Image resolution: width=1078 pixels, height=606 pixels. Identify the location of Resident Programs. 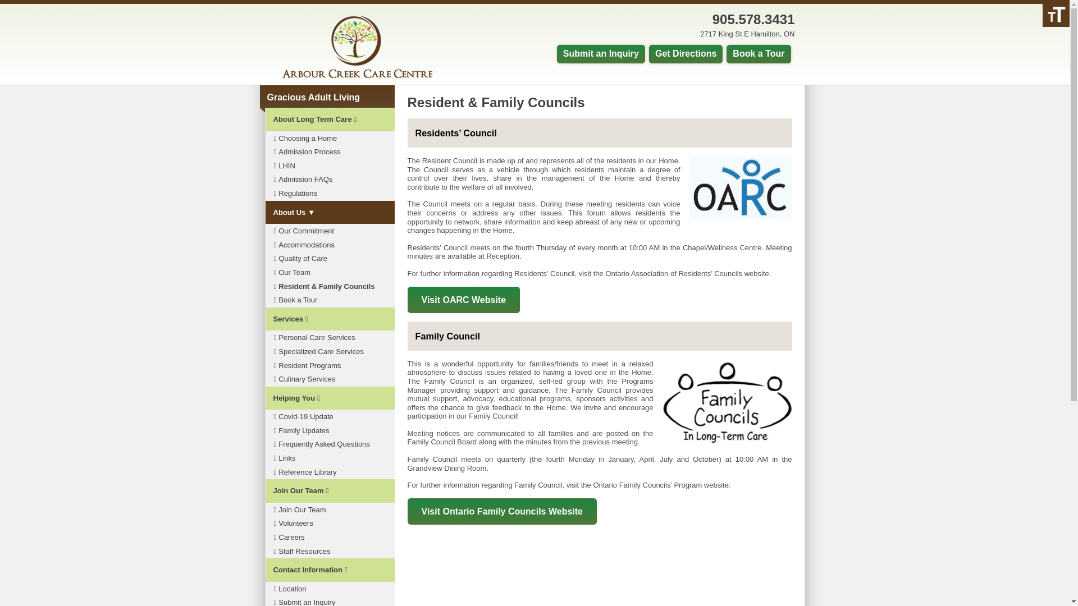
(308, 366).